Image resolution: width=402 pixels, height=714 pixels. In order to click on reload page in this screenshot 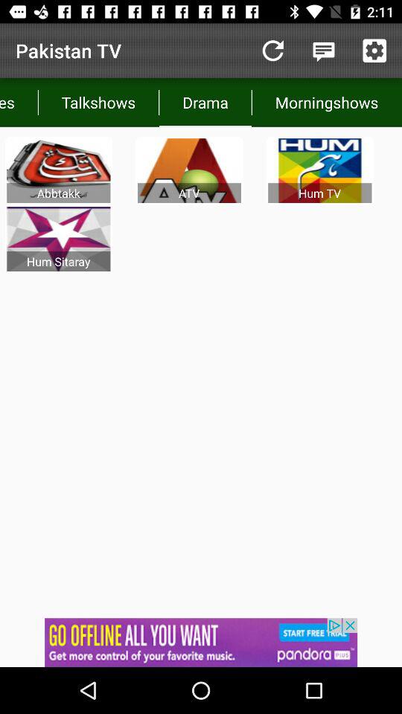, I will do `click(272, 51)`.